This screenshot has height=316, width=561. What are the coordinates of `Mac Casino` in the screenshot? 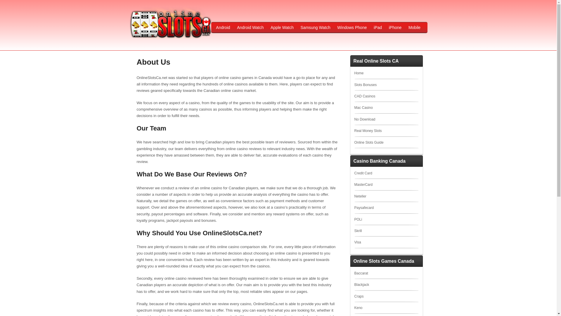 It's located at (363, 107).